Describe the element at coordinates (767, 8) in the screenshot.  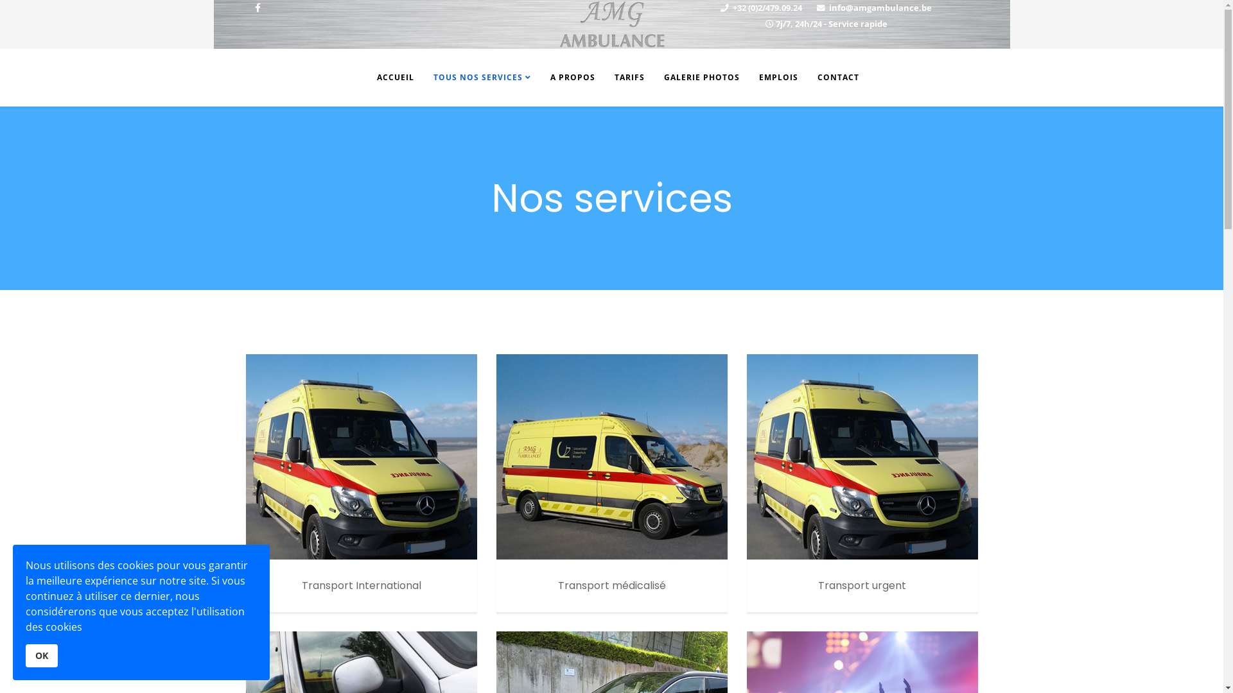
I see `+32 (0)2/479.09.24` at that location.